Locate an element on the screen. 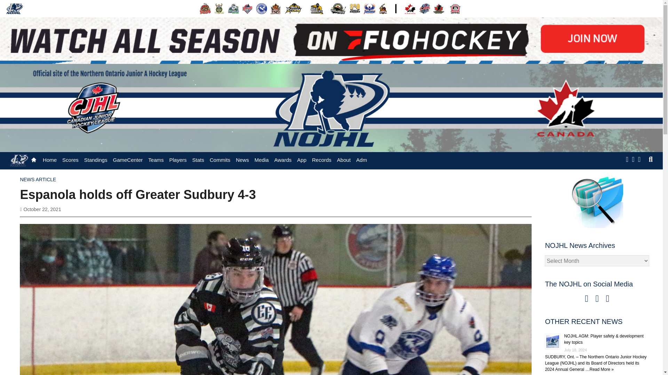 The width and height of the screenshot is (668, 375). Blind River Beavers is located at coordinates (205, 8).